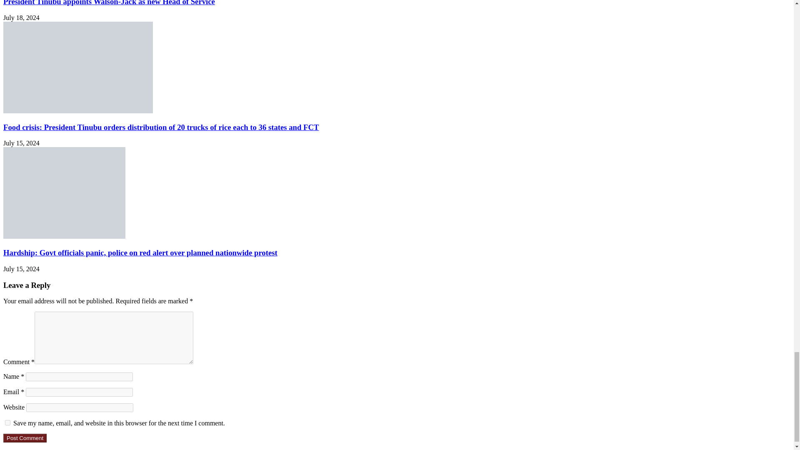 Image resolution: width=800 pixels, height=450 pixels. Describe the element at coordinates (7, 422) in the screenshot. I see `yes` at that location.